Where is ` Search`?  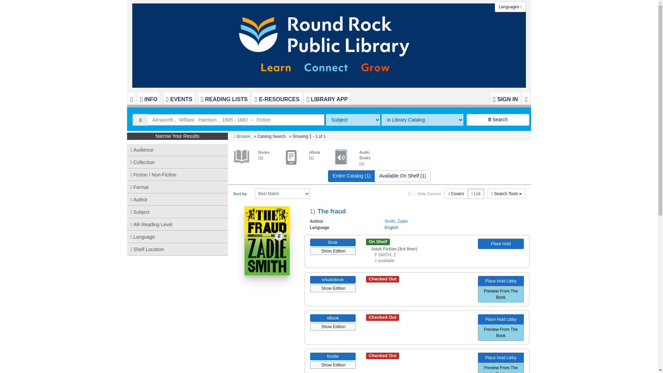
 Search is located at coordinates (498, 119).